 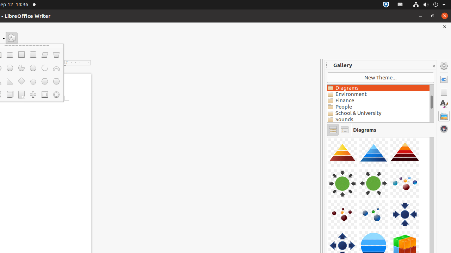 I want to click on Component-Person04-DarkRed, so click(x=327, y=137).